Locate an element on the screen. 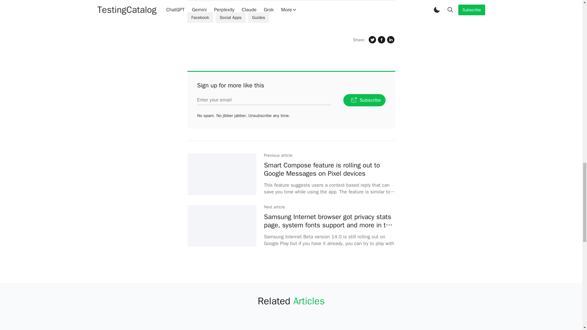 The height and width of the screenshot is (330, 587). Guides is located at coordinates (381, 39).